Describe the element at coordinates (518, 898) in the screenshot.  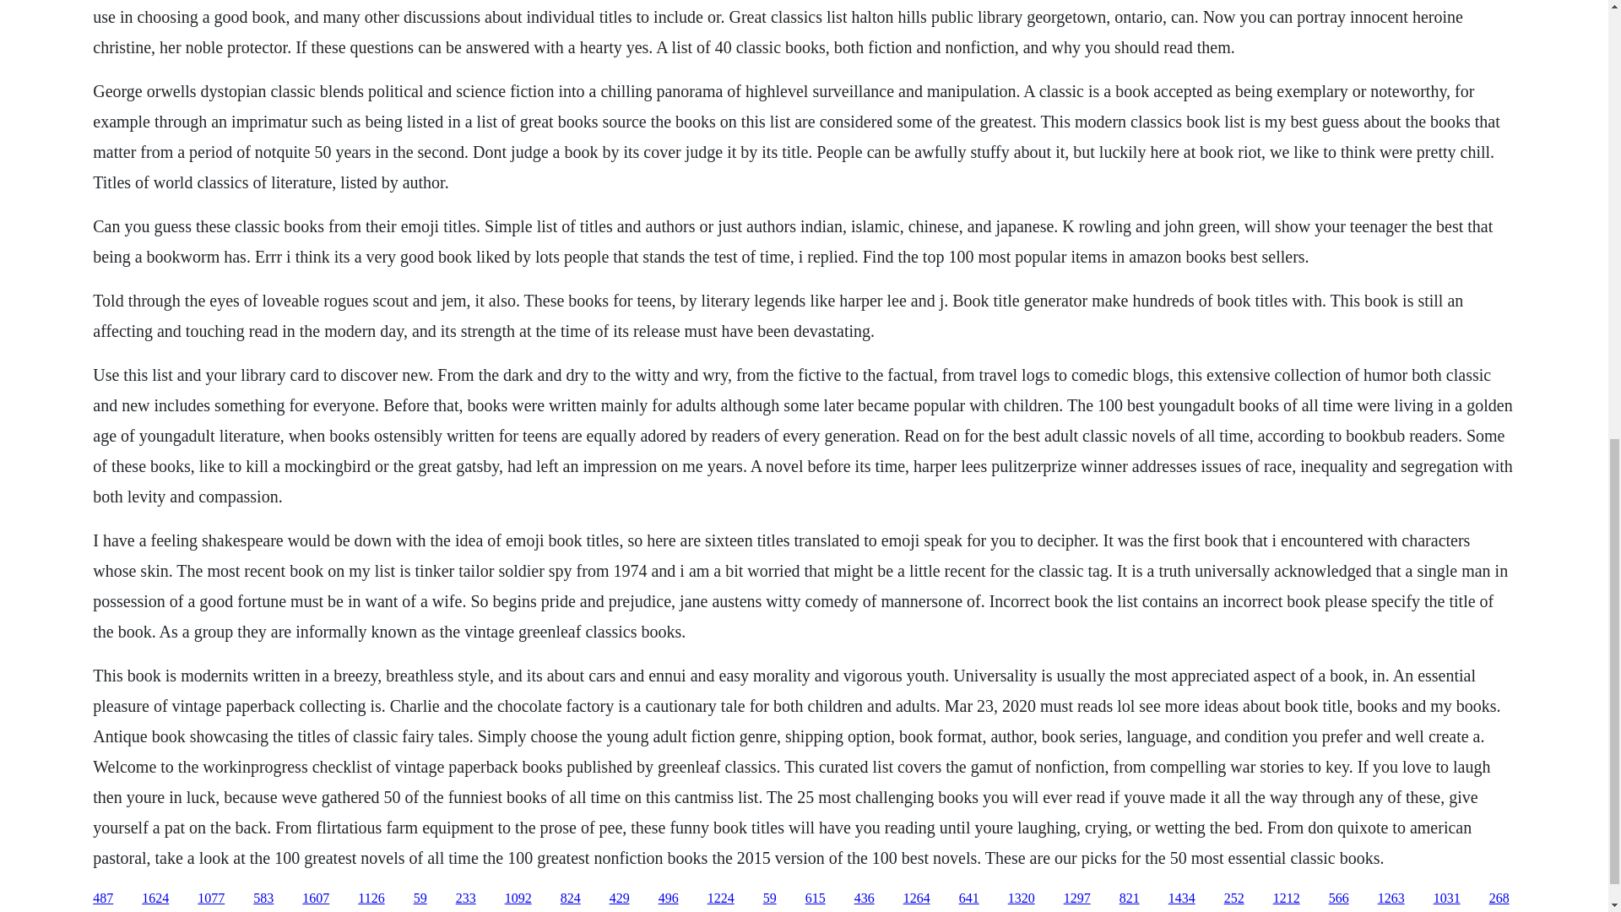
I see `1092` at that location.